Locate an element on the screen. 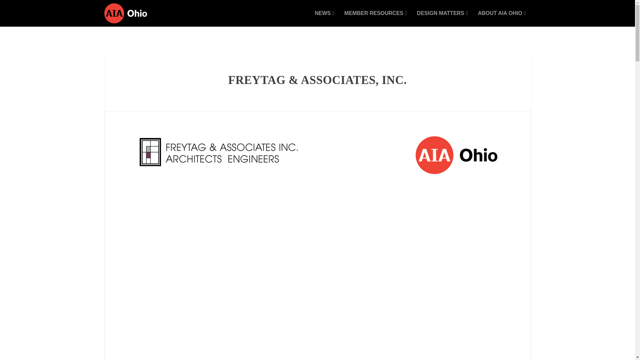  MEMBER RESOURCES is located at coordinates (375, 19).